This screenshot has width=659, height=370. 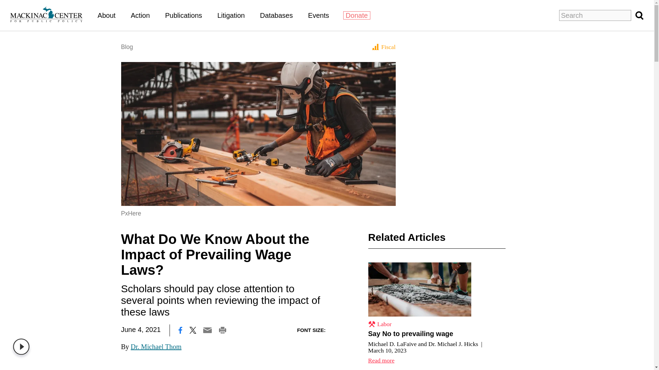 What do you see at coordinates (23, 347) in the screenshot?
I see `Trinity Audio Player` at bounding box center [23, 347].